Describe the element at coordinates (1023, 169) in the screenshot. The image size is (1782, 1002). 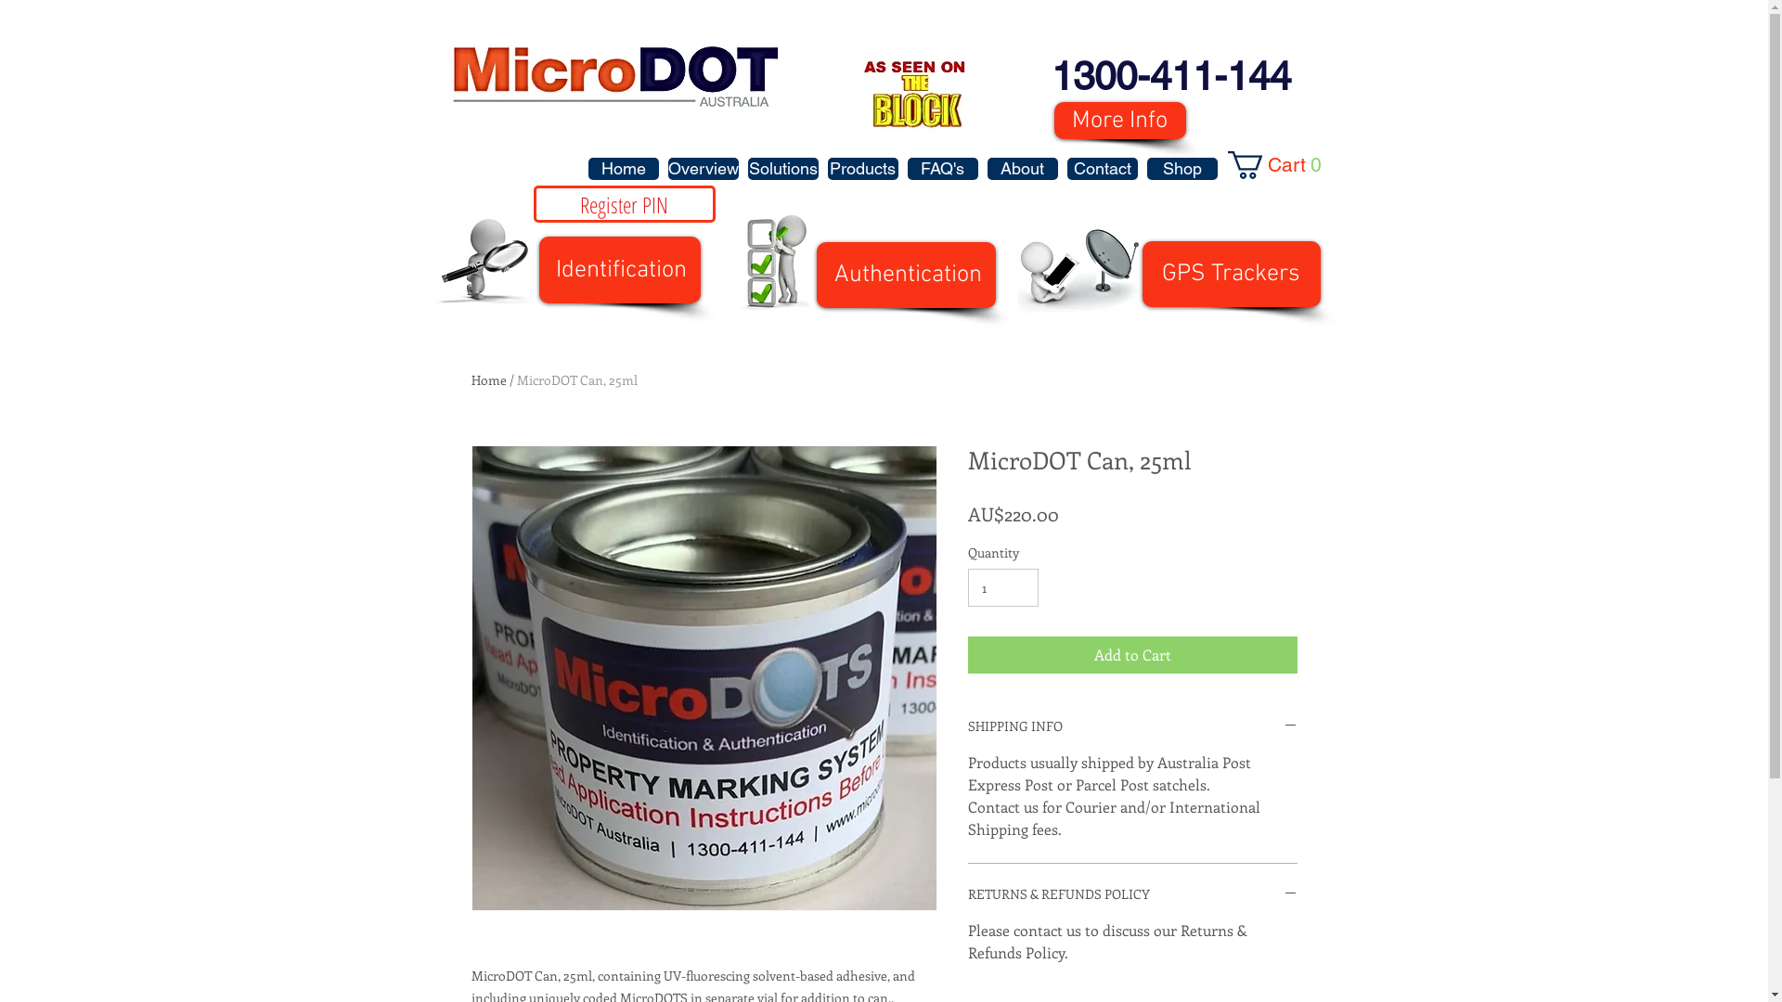
I see `About` at that location.